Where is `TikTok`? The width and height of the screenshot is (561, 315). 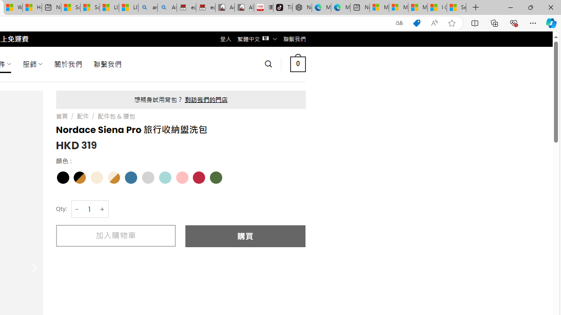
TikTok is located at coordinates (282, 8).